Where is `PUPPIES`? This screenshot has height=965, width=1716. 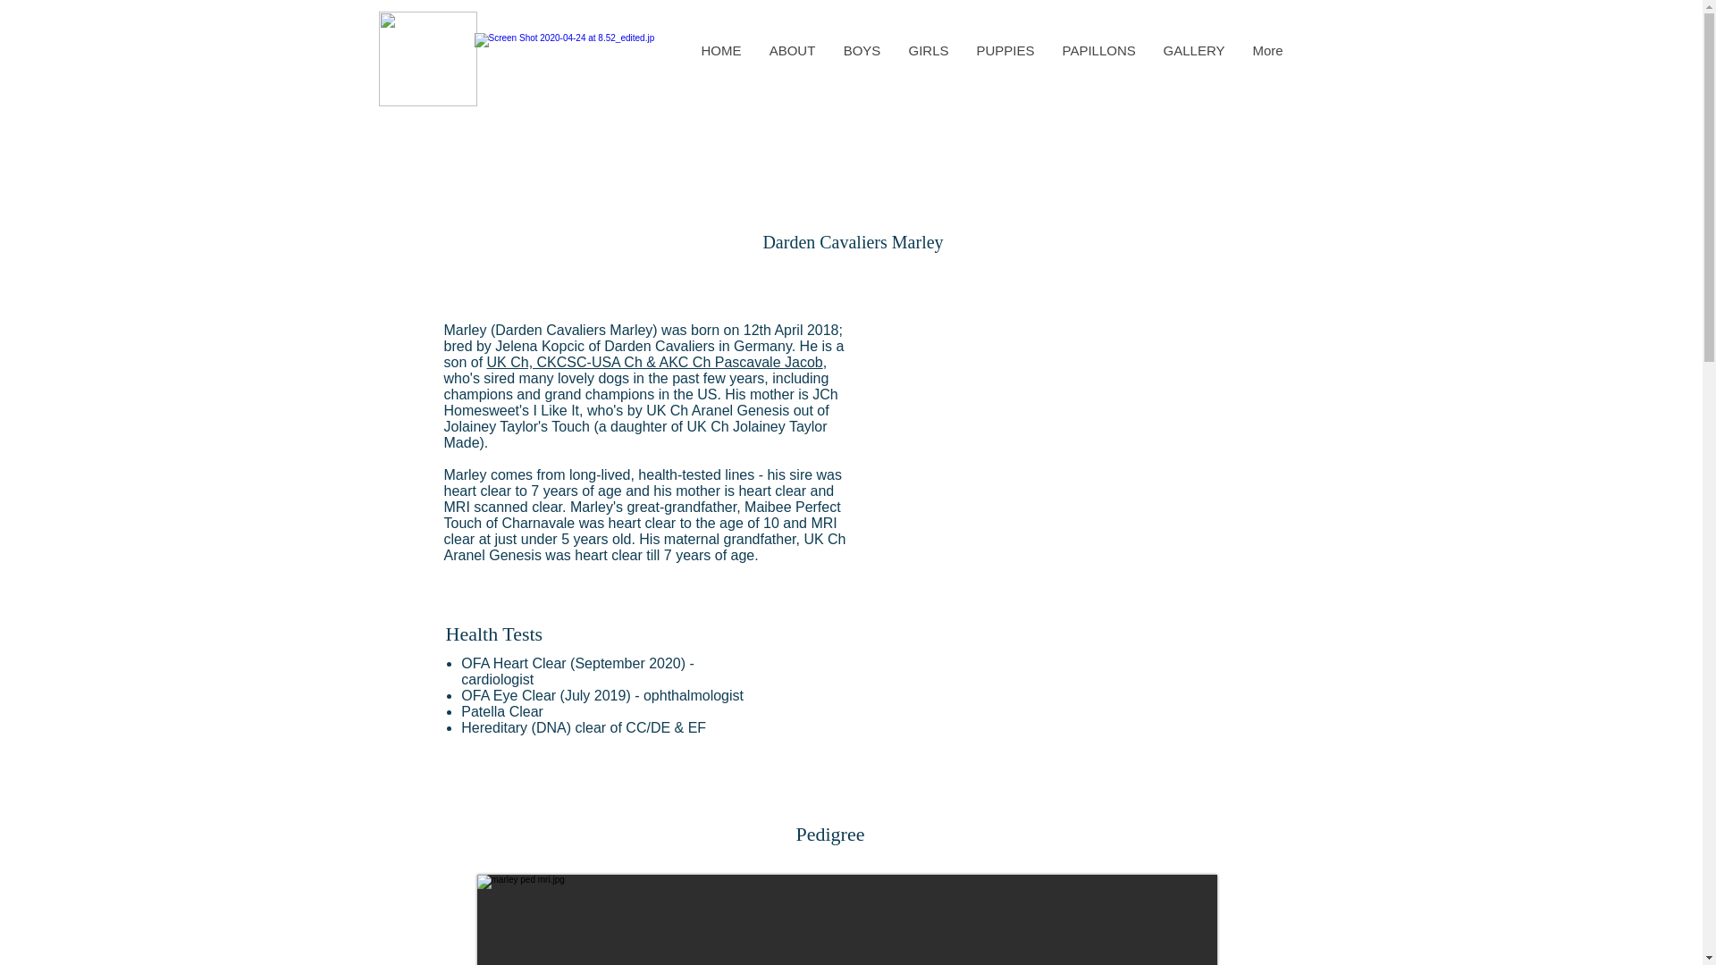 PUPPIES is located at coordinates (1004, 50).